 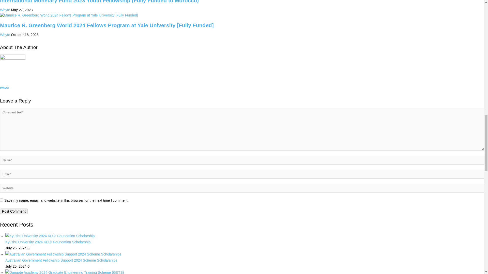 I want to click on Post Comment, so click(x=14, y=211).